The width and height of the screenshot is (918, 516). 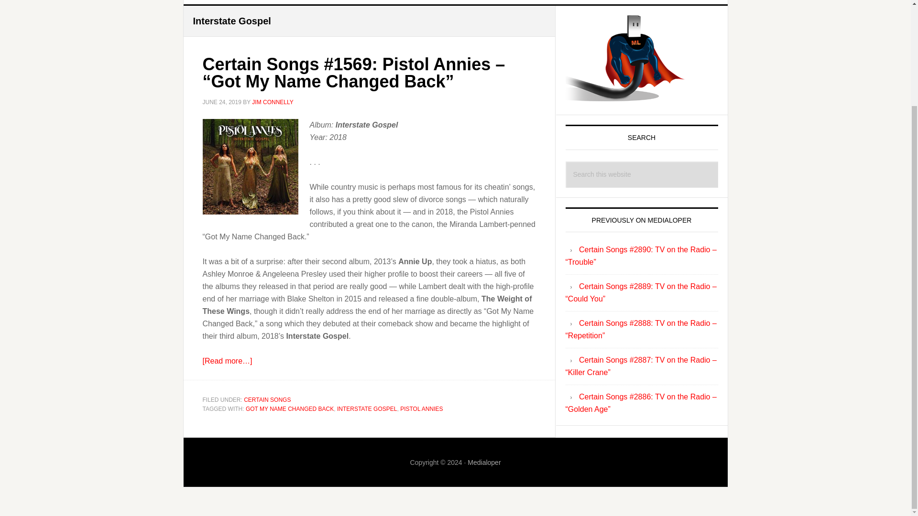 I want to click on Medialoper, so click(x=484, y=462).